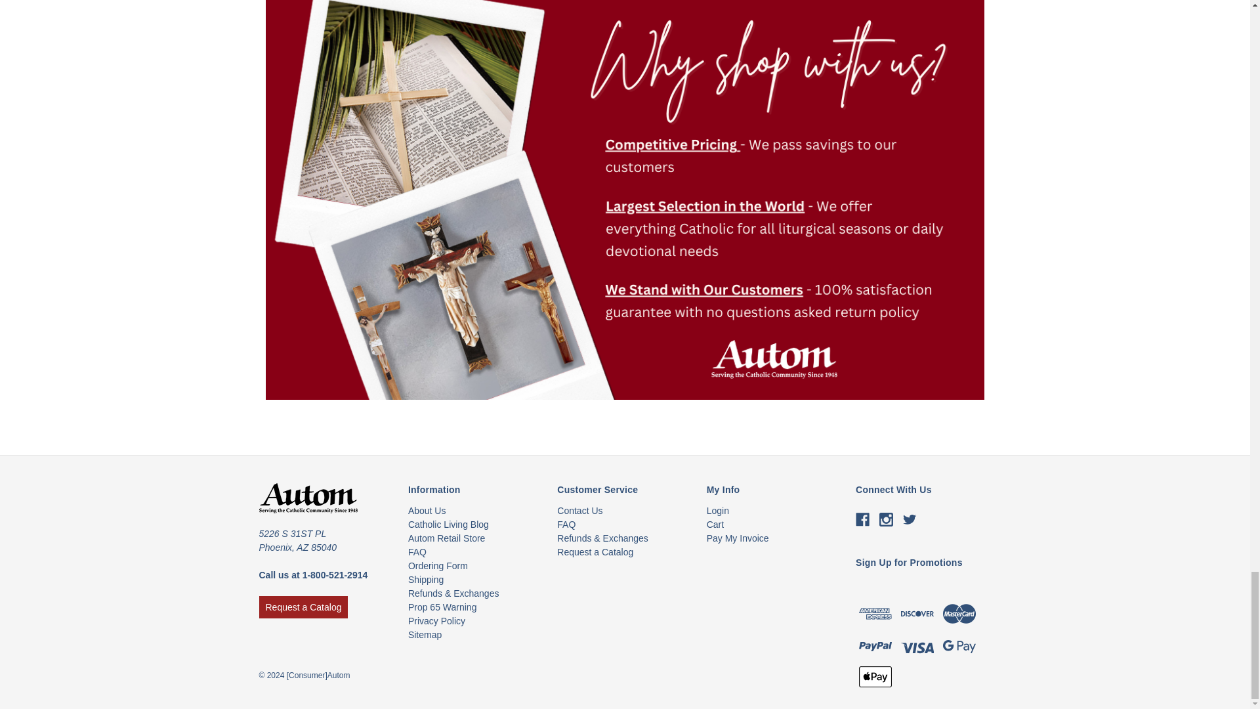 The width and height of the screenshot is (1260, 709). I want to click on Request a Catalog, so click(303, 607).